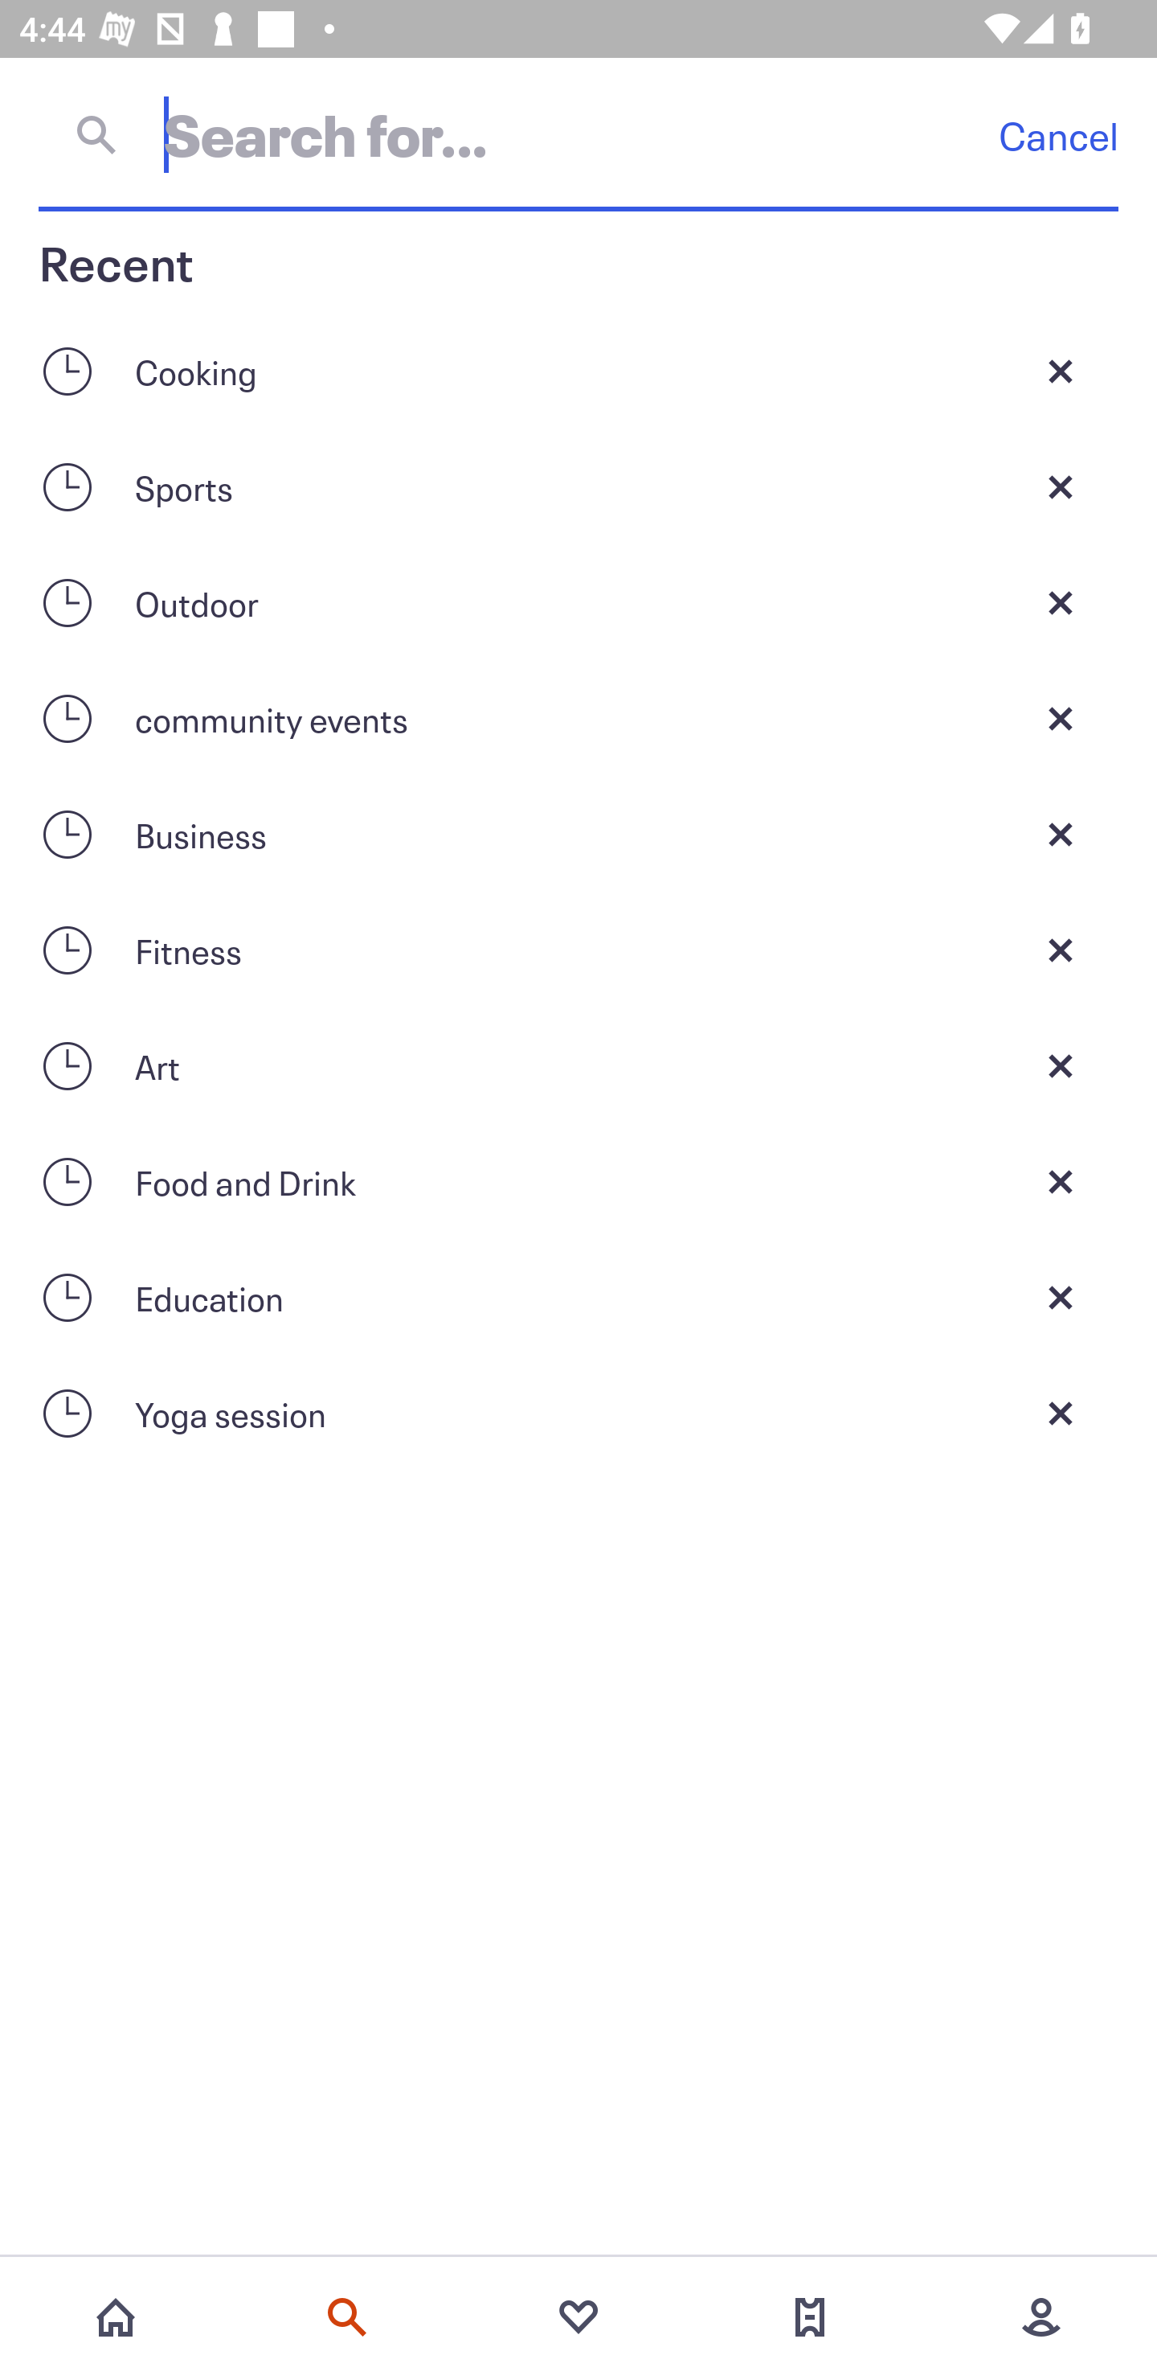 This screenshot has height=2380, width=1157. What do you see at coordinates (1061, 834) in the screenshot?
I see `Close current screen` at bounding box center [1061, 834].